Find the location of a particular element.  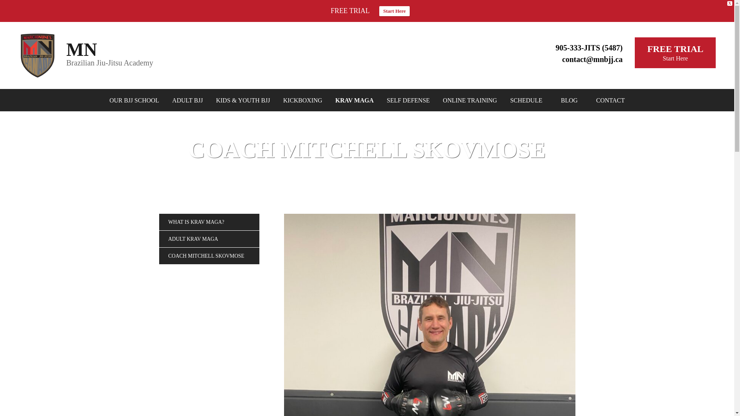

SELF DEFENSE is located at coordinates (300, 100).